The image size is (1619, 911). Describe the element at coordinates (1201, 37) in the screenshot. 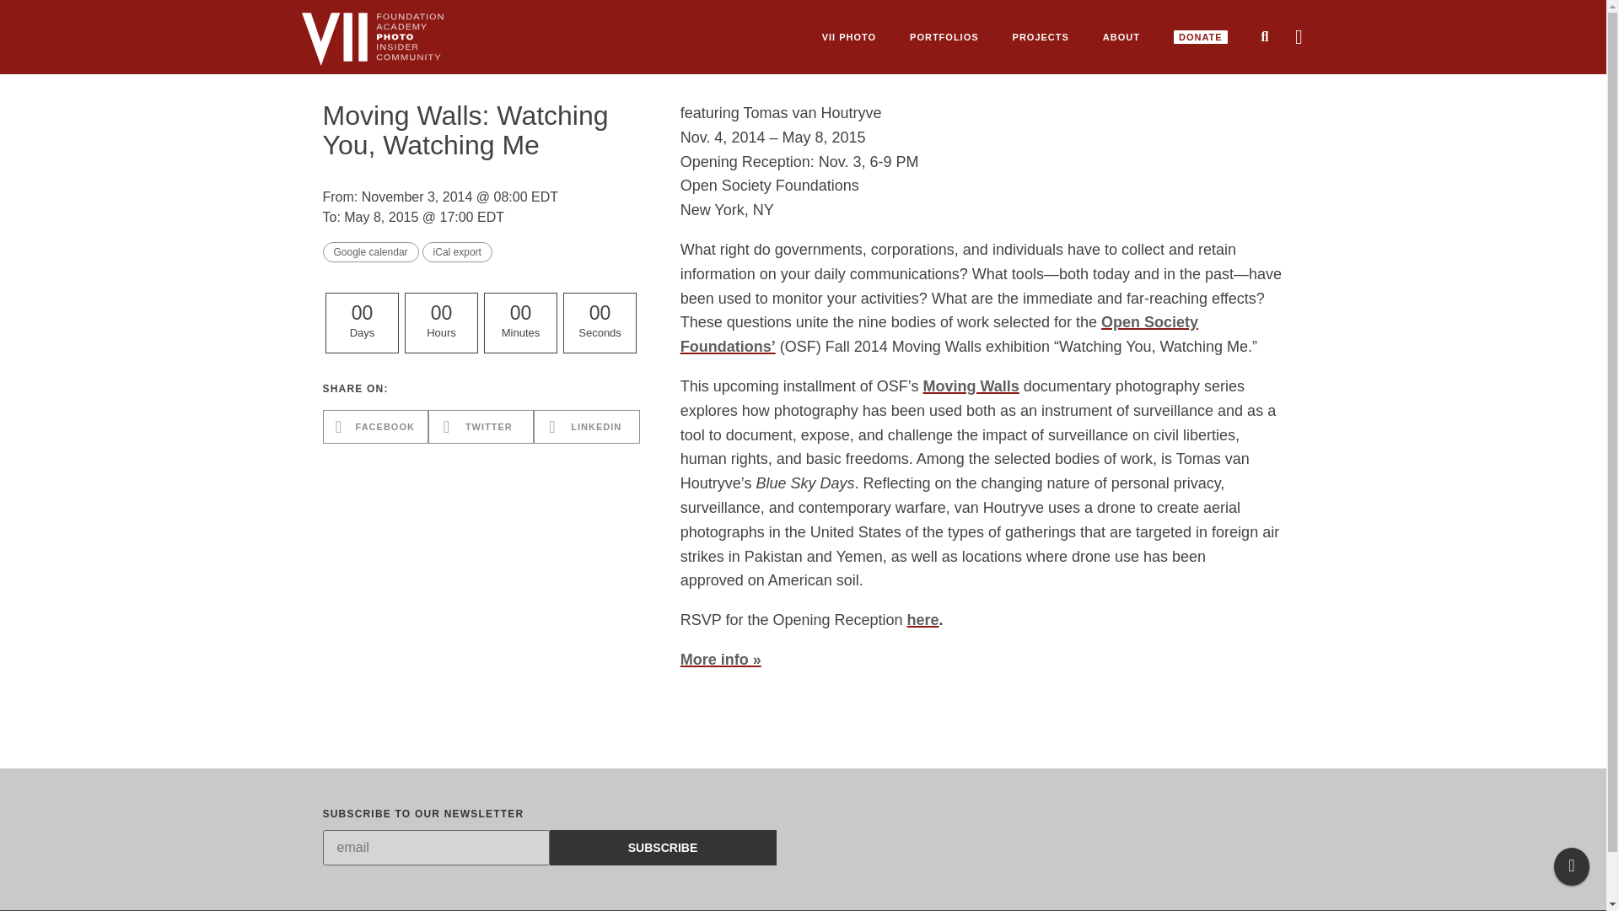

I see `DONATE` at that location.